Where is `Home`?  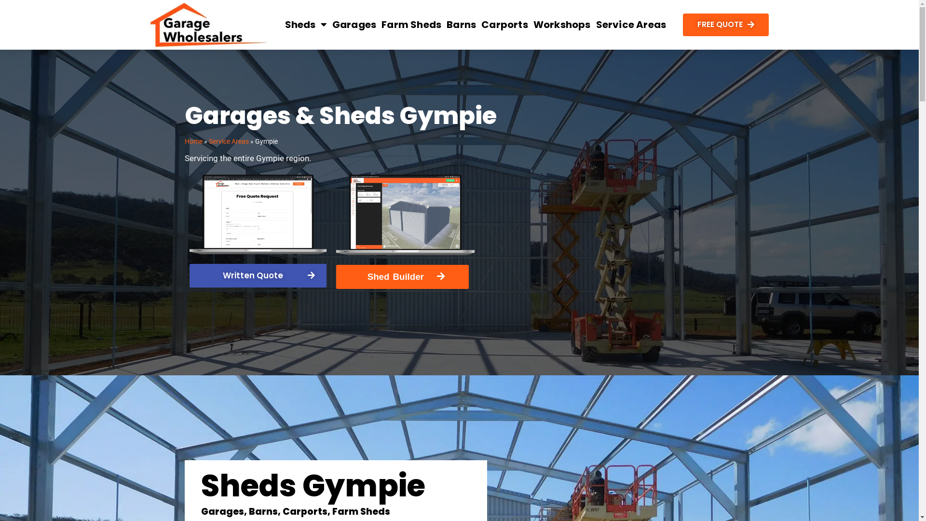
Home is located at coordinates (193, 142).